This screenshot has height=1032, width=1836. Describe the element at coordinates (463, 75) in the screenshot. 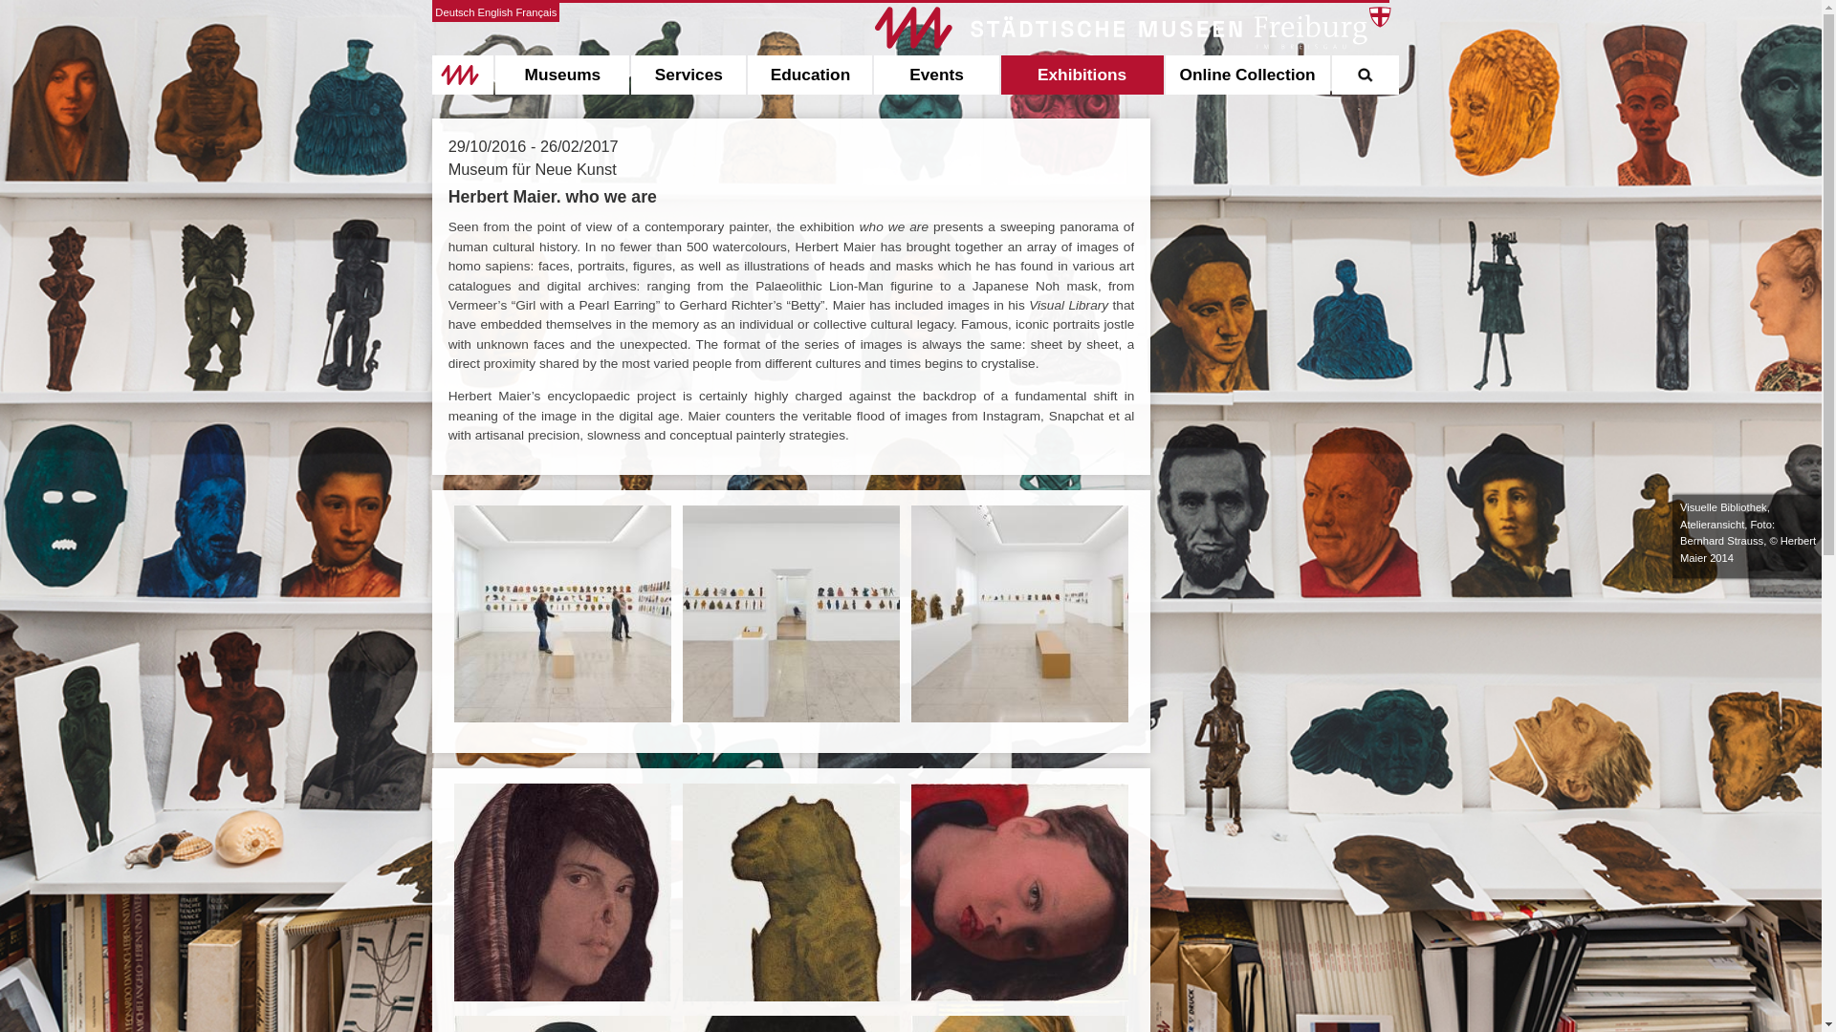

I see `zur Startseite` at that location.